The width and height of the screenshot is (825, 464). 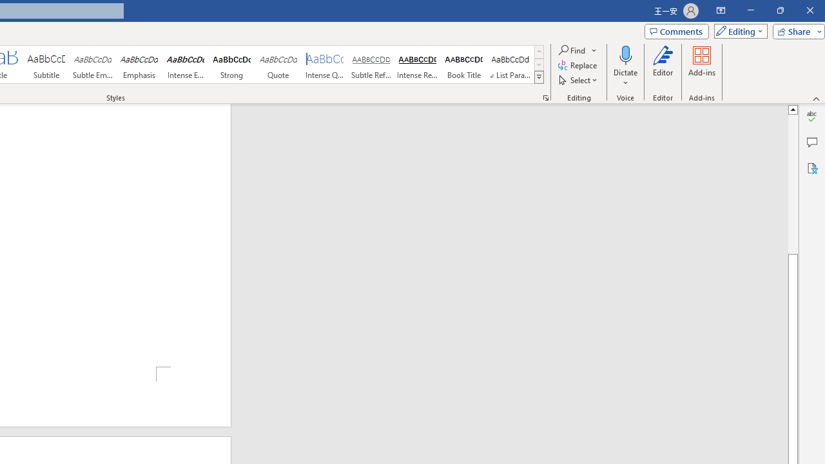 I want to click on Subtle Emphasis, so click(x=93, y=64).